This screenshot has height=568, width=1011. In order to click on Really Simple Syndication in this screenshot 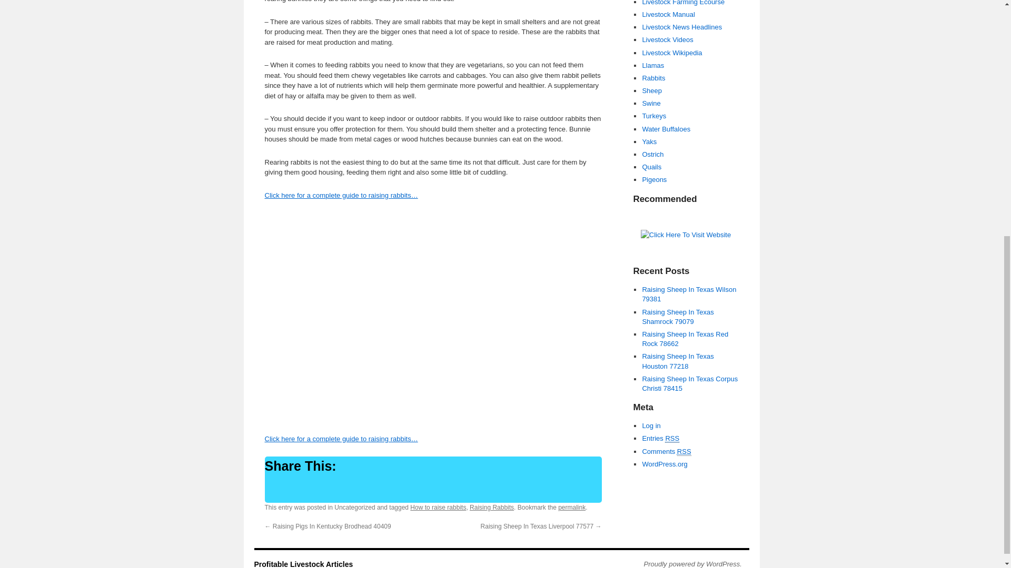, I will do `click(672, 439)`.